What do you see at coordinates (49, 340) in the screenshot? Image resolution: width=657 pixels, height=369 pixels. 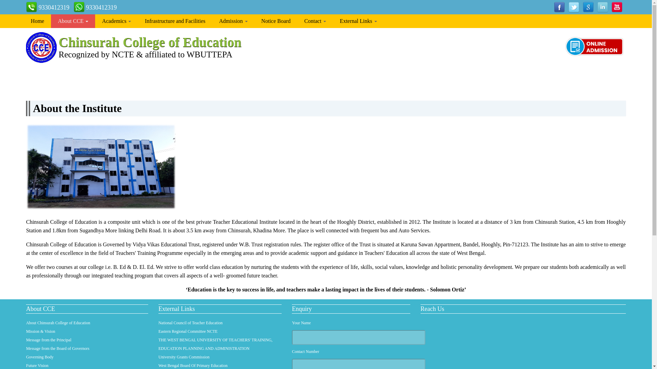 I see `Message from the Principal` at bounding box center [49, 340].